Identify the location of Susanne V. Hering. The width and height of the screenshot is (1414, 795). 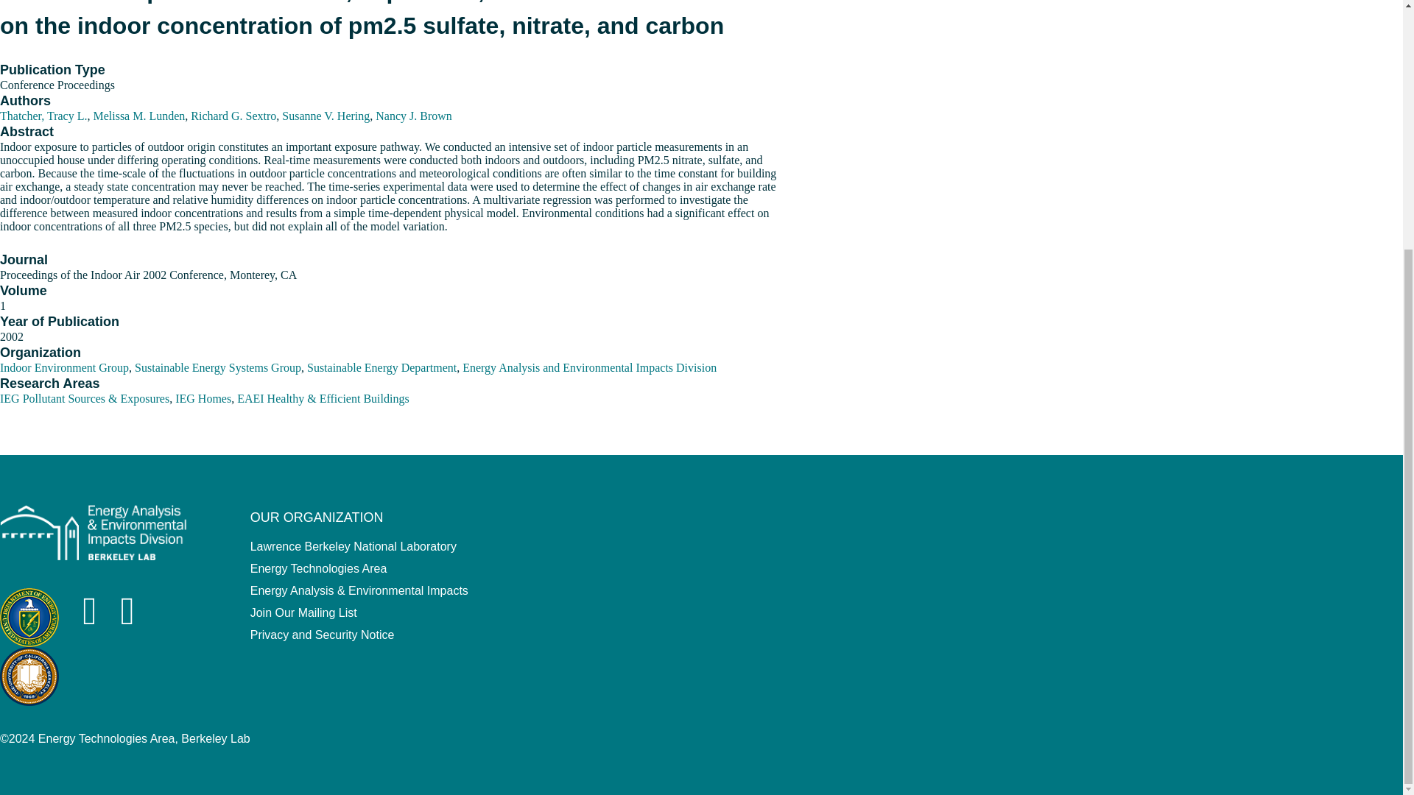
(326, 22).